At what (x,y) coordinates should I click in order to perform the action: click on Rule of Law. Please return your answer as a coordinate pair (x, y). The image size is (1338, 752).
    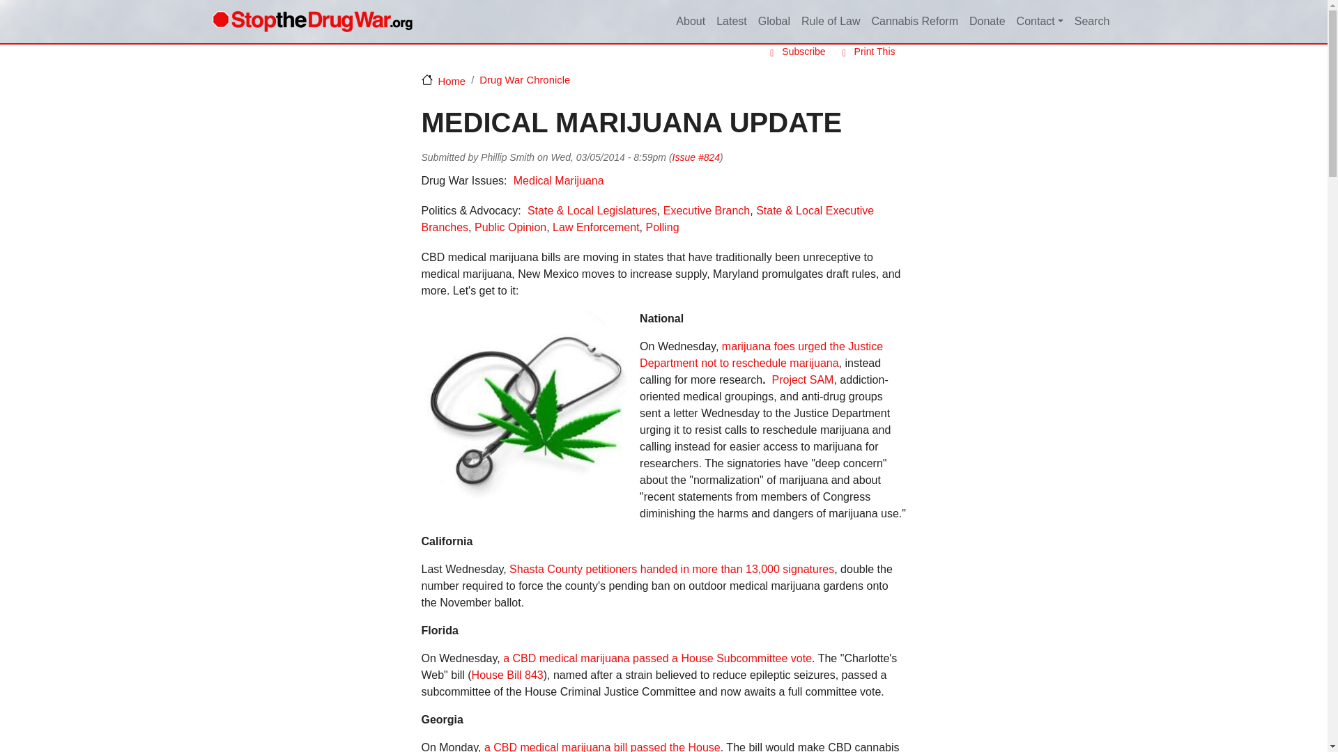
    Looking at the image, I should click on (831, 22).